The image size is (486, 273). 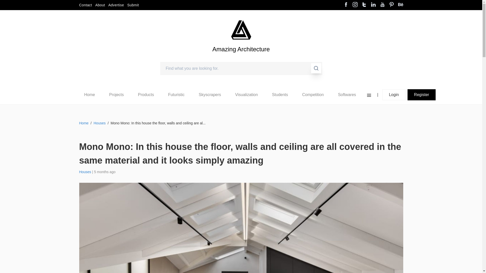 I want to click on Amazing Architecture, so click(x=241, y=58).